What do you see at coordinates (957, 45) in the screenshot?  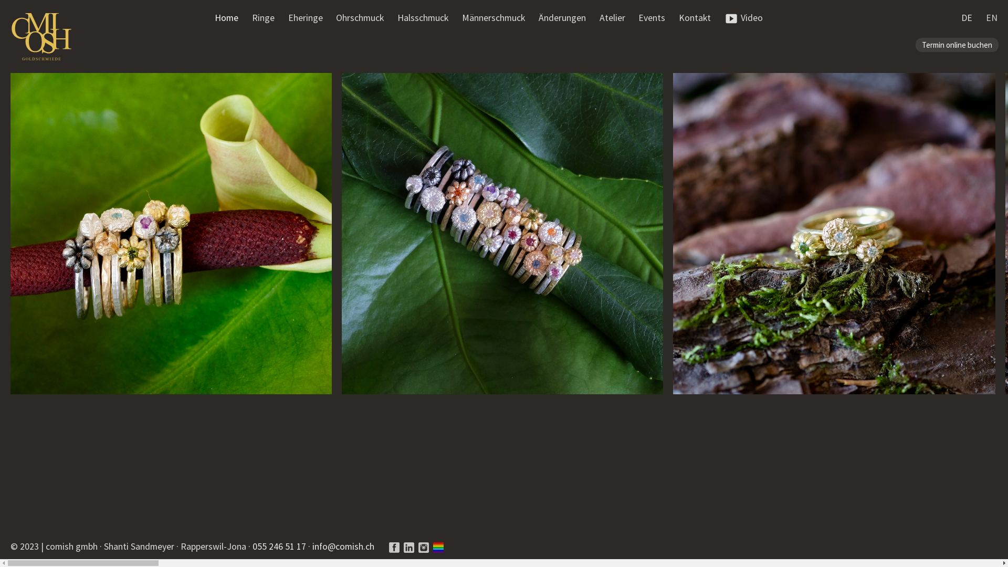 I see `Termin online buchen` at bounding box center [957, 45].